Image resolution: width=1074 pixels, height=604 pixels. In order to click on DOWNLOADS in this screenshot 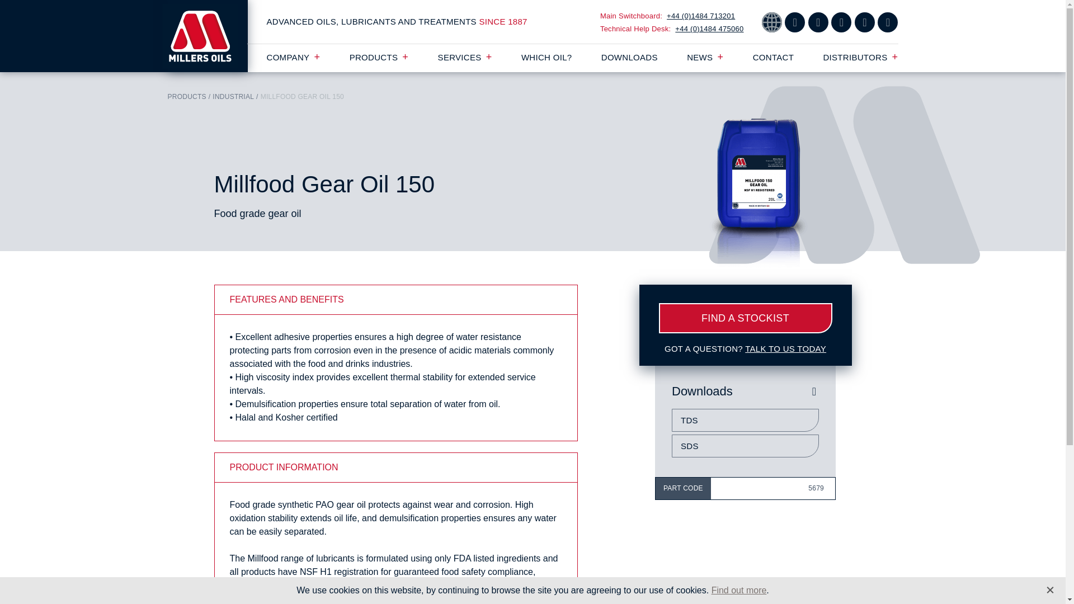, I will do `click(629, 57)`.